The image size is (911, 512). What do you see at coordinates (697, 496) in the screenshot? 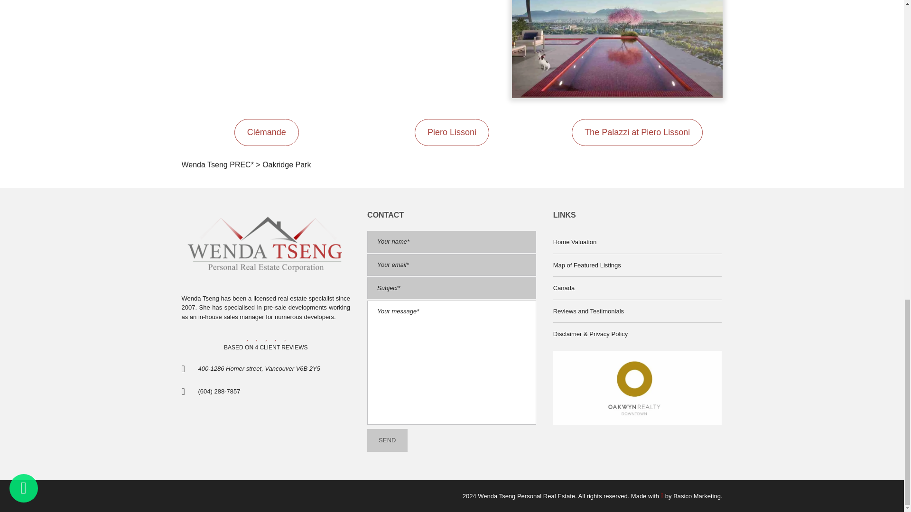
I see `Digital Strategy Basico Marketing` at bounding box center [697, 496].